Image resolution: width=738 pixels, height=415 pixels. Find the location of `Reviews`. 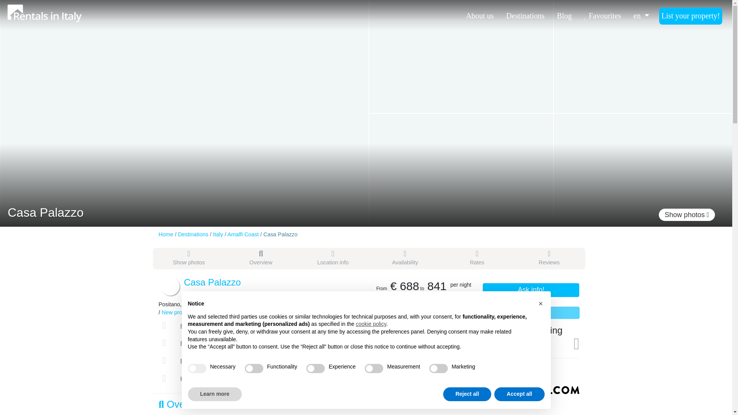

Reviews is located at coordinates (549, 258).